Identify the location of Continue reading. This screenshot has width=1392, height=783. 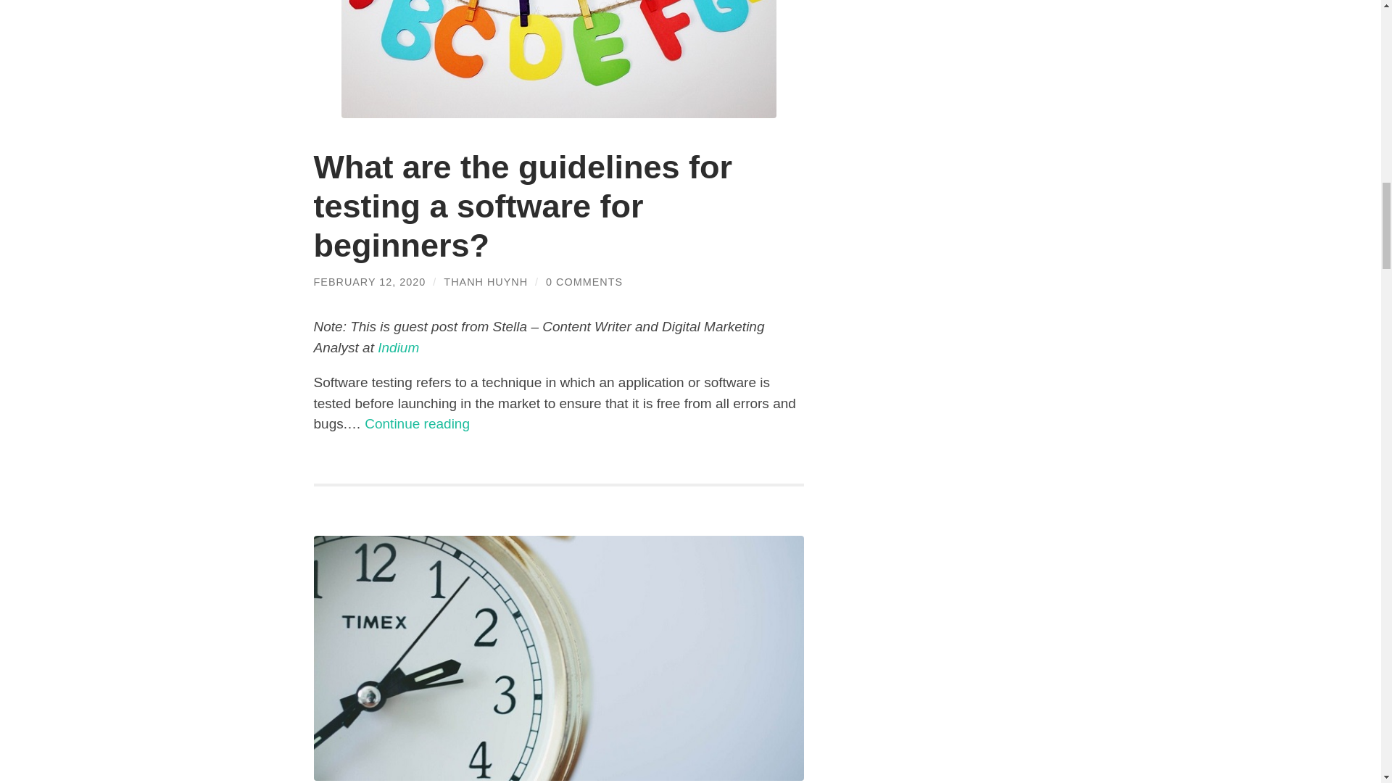
(418, 423).